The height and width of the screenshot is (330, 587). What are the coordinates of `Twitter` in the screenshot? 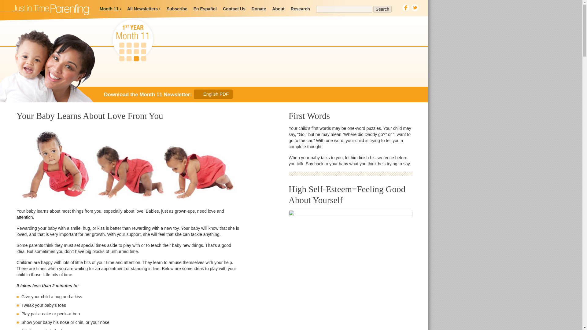 It's located at (415, 8).